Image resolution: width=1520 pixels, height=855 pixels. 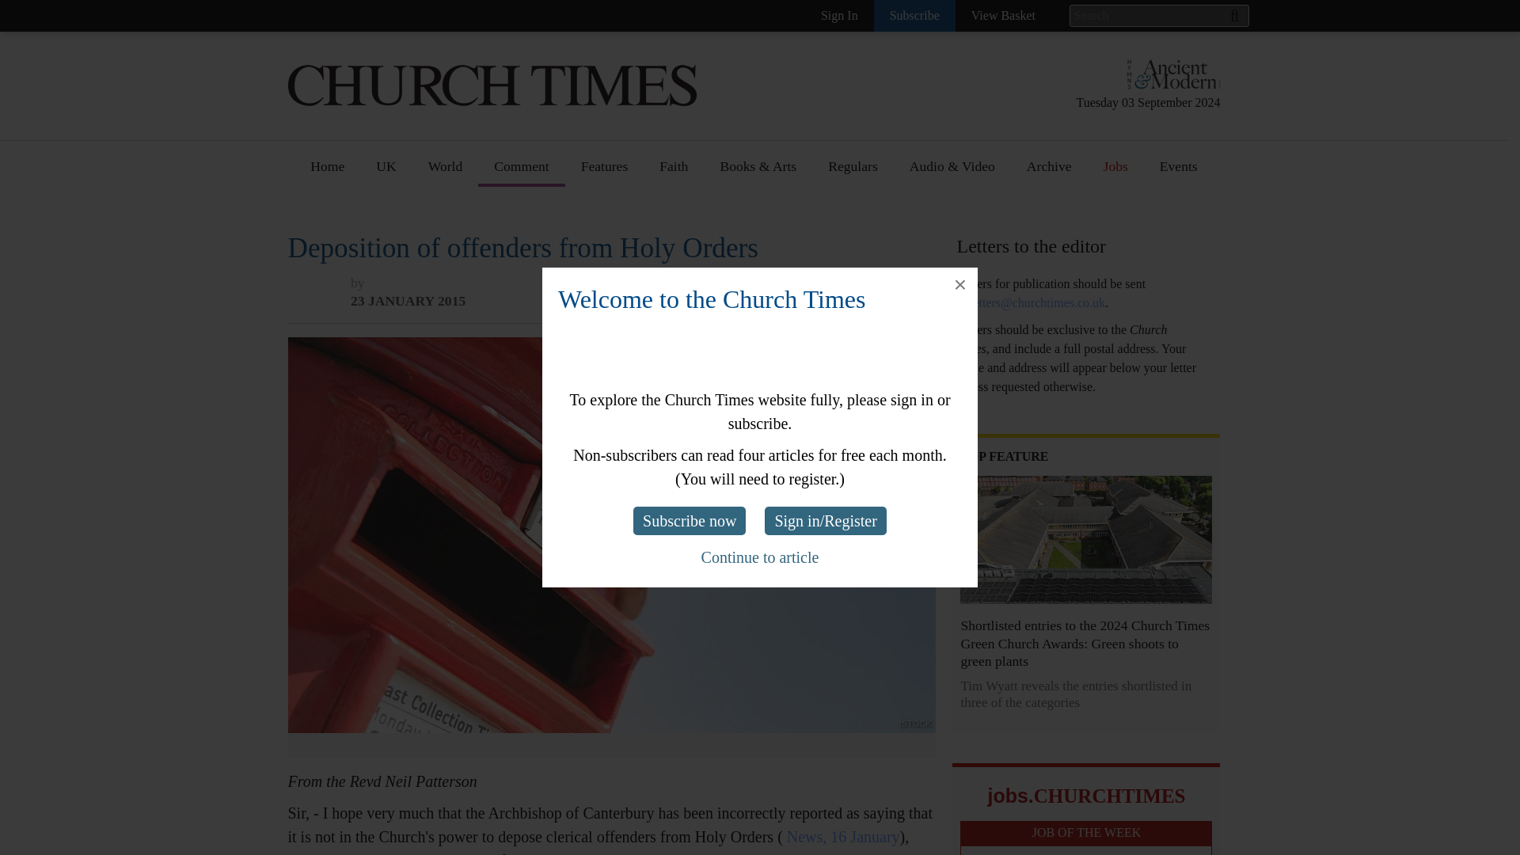 I want to click on Opinion, so click(x=518, y=213).